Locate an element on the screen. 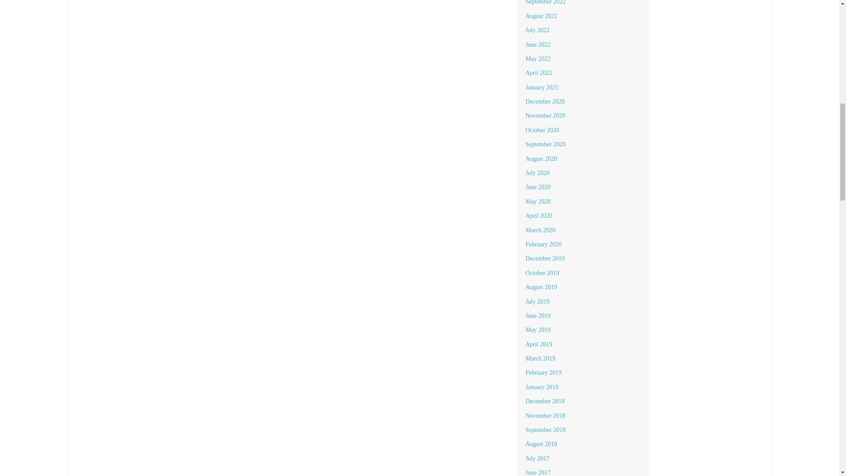 The height and width of the screenshot is (476, 846). May 2022 is located at coordinates (538, 59).